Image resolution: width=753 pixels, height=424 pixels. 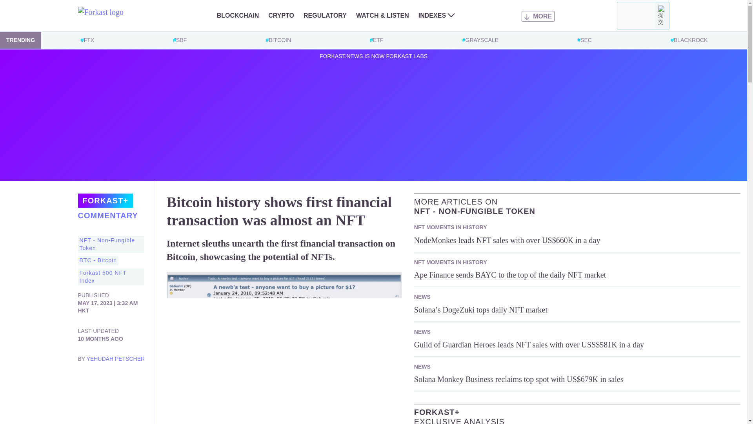 What do you see at coordinates (100, 382) in the screenshot?
I see `Share on linkedin` at bounding box center [100, 382].